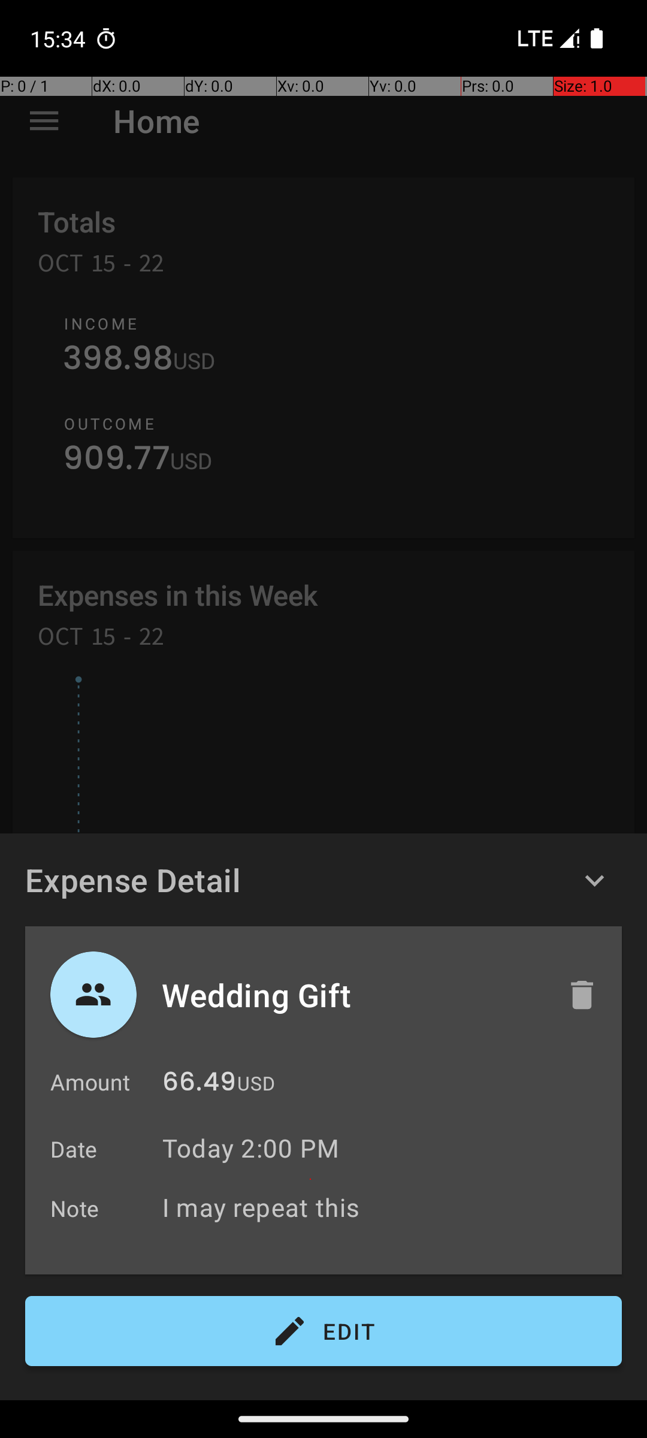 This screenshot has height=1438, width=647. I want to click on 66.49, so click(199, 1084).